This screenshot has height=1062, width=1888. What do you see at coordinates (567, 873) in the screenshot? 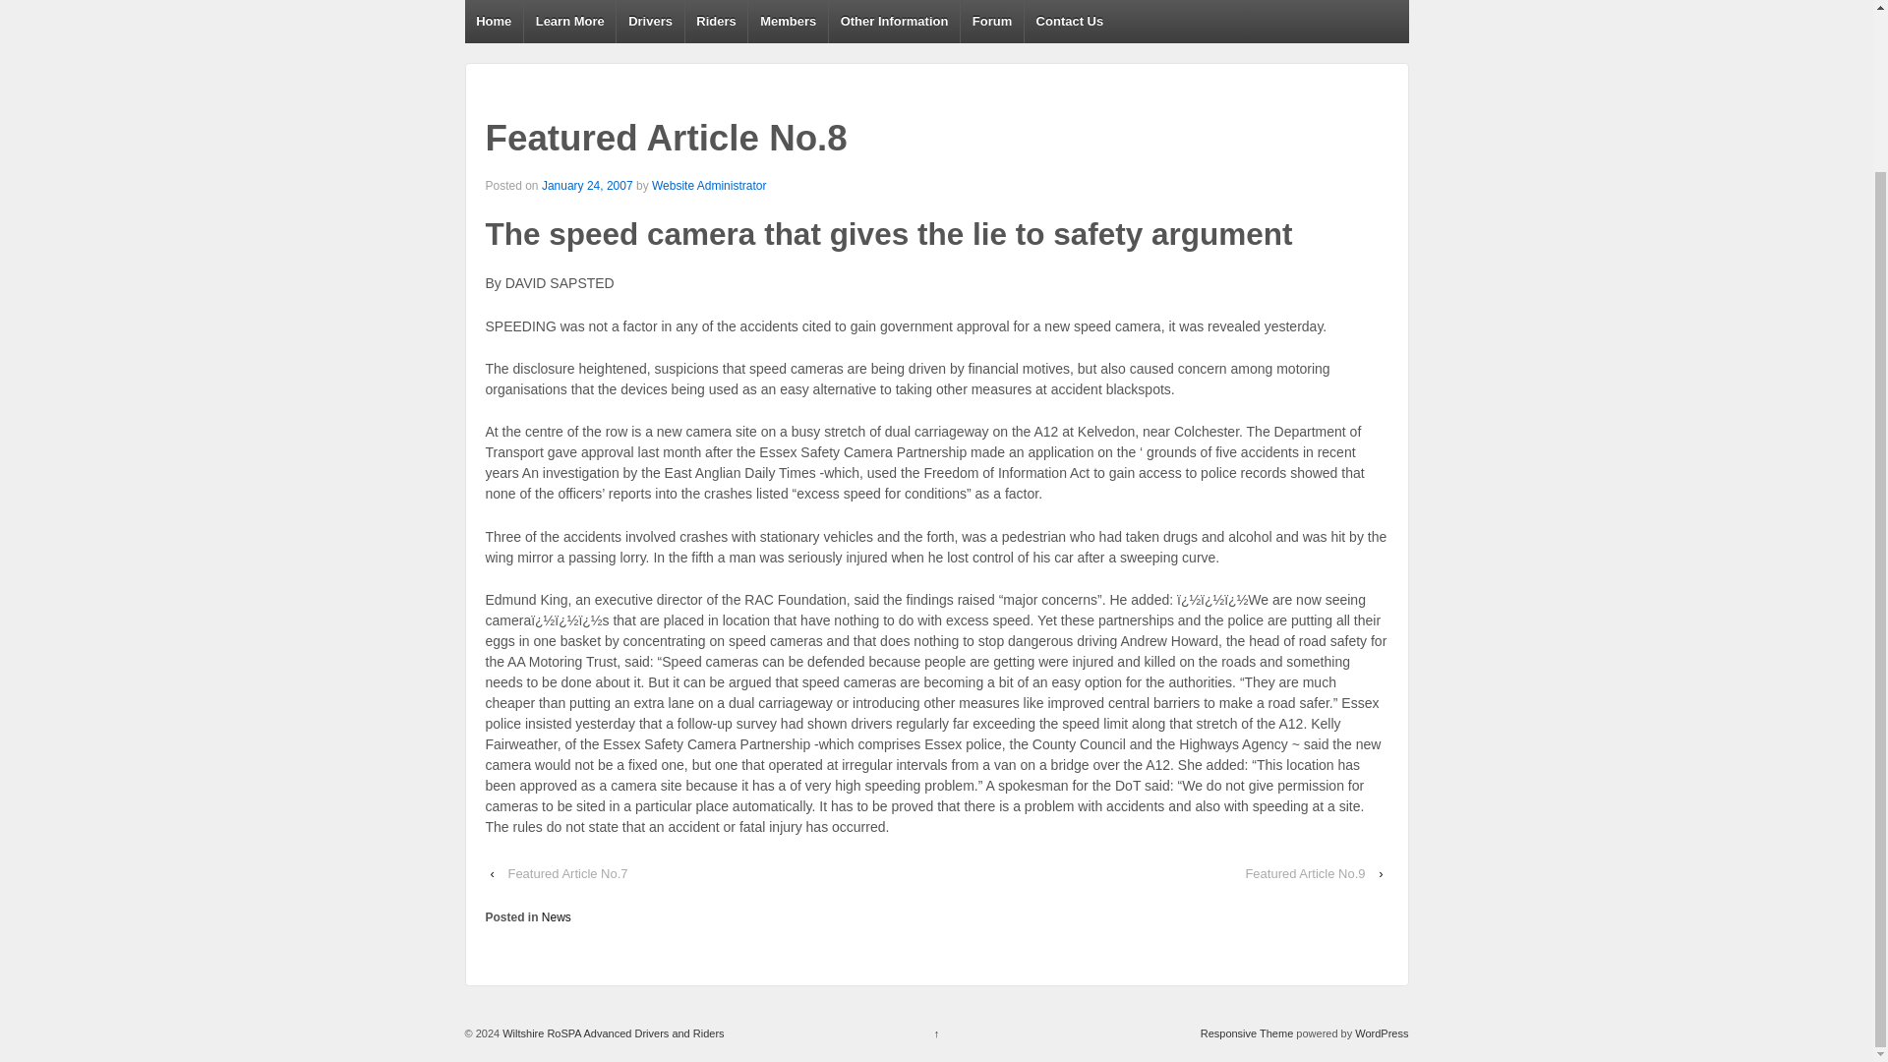
I see `Featured Article No.7` at bounding box center [567, 873].